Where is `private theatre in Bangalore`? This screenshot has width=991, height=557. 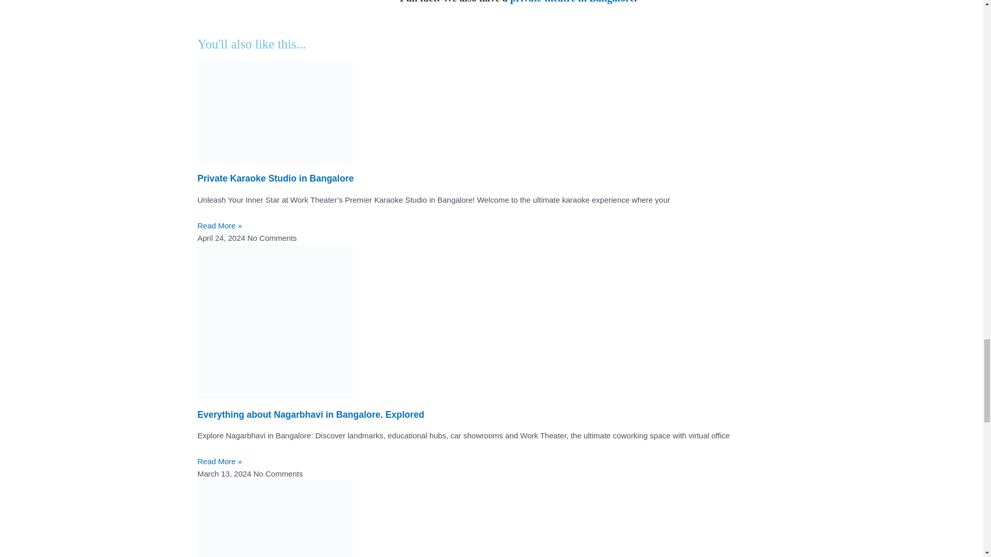
private theatre in Bangalore is located at coordinates (572, 2).